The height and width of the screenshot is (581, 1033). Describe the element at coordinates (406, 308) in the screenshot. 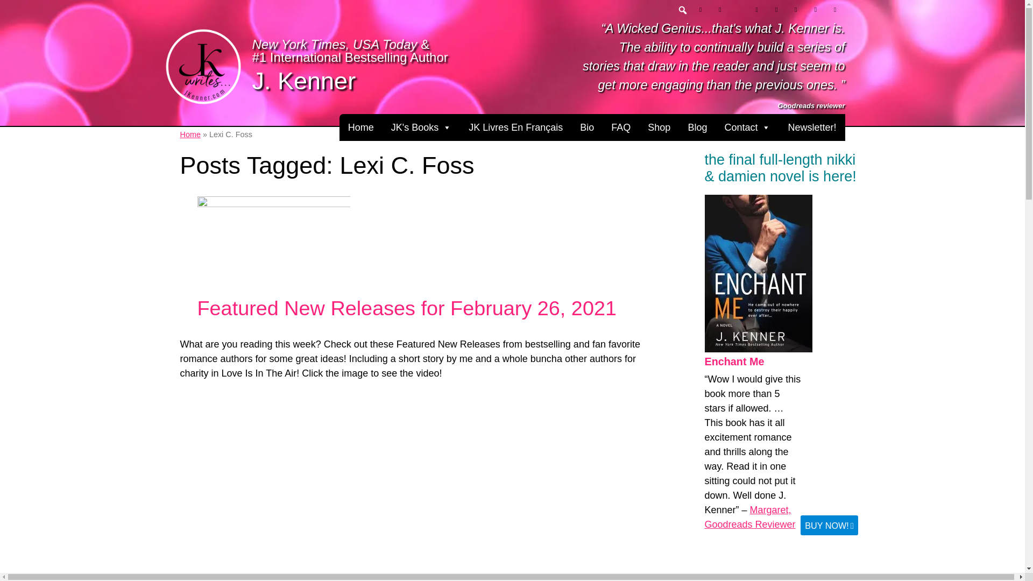

I see `Featured New Releases for February 26, 2021` at that location.